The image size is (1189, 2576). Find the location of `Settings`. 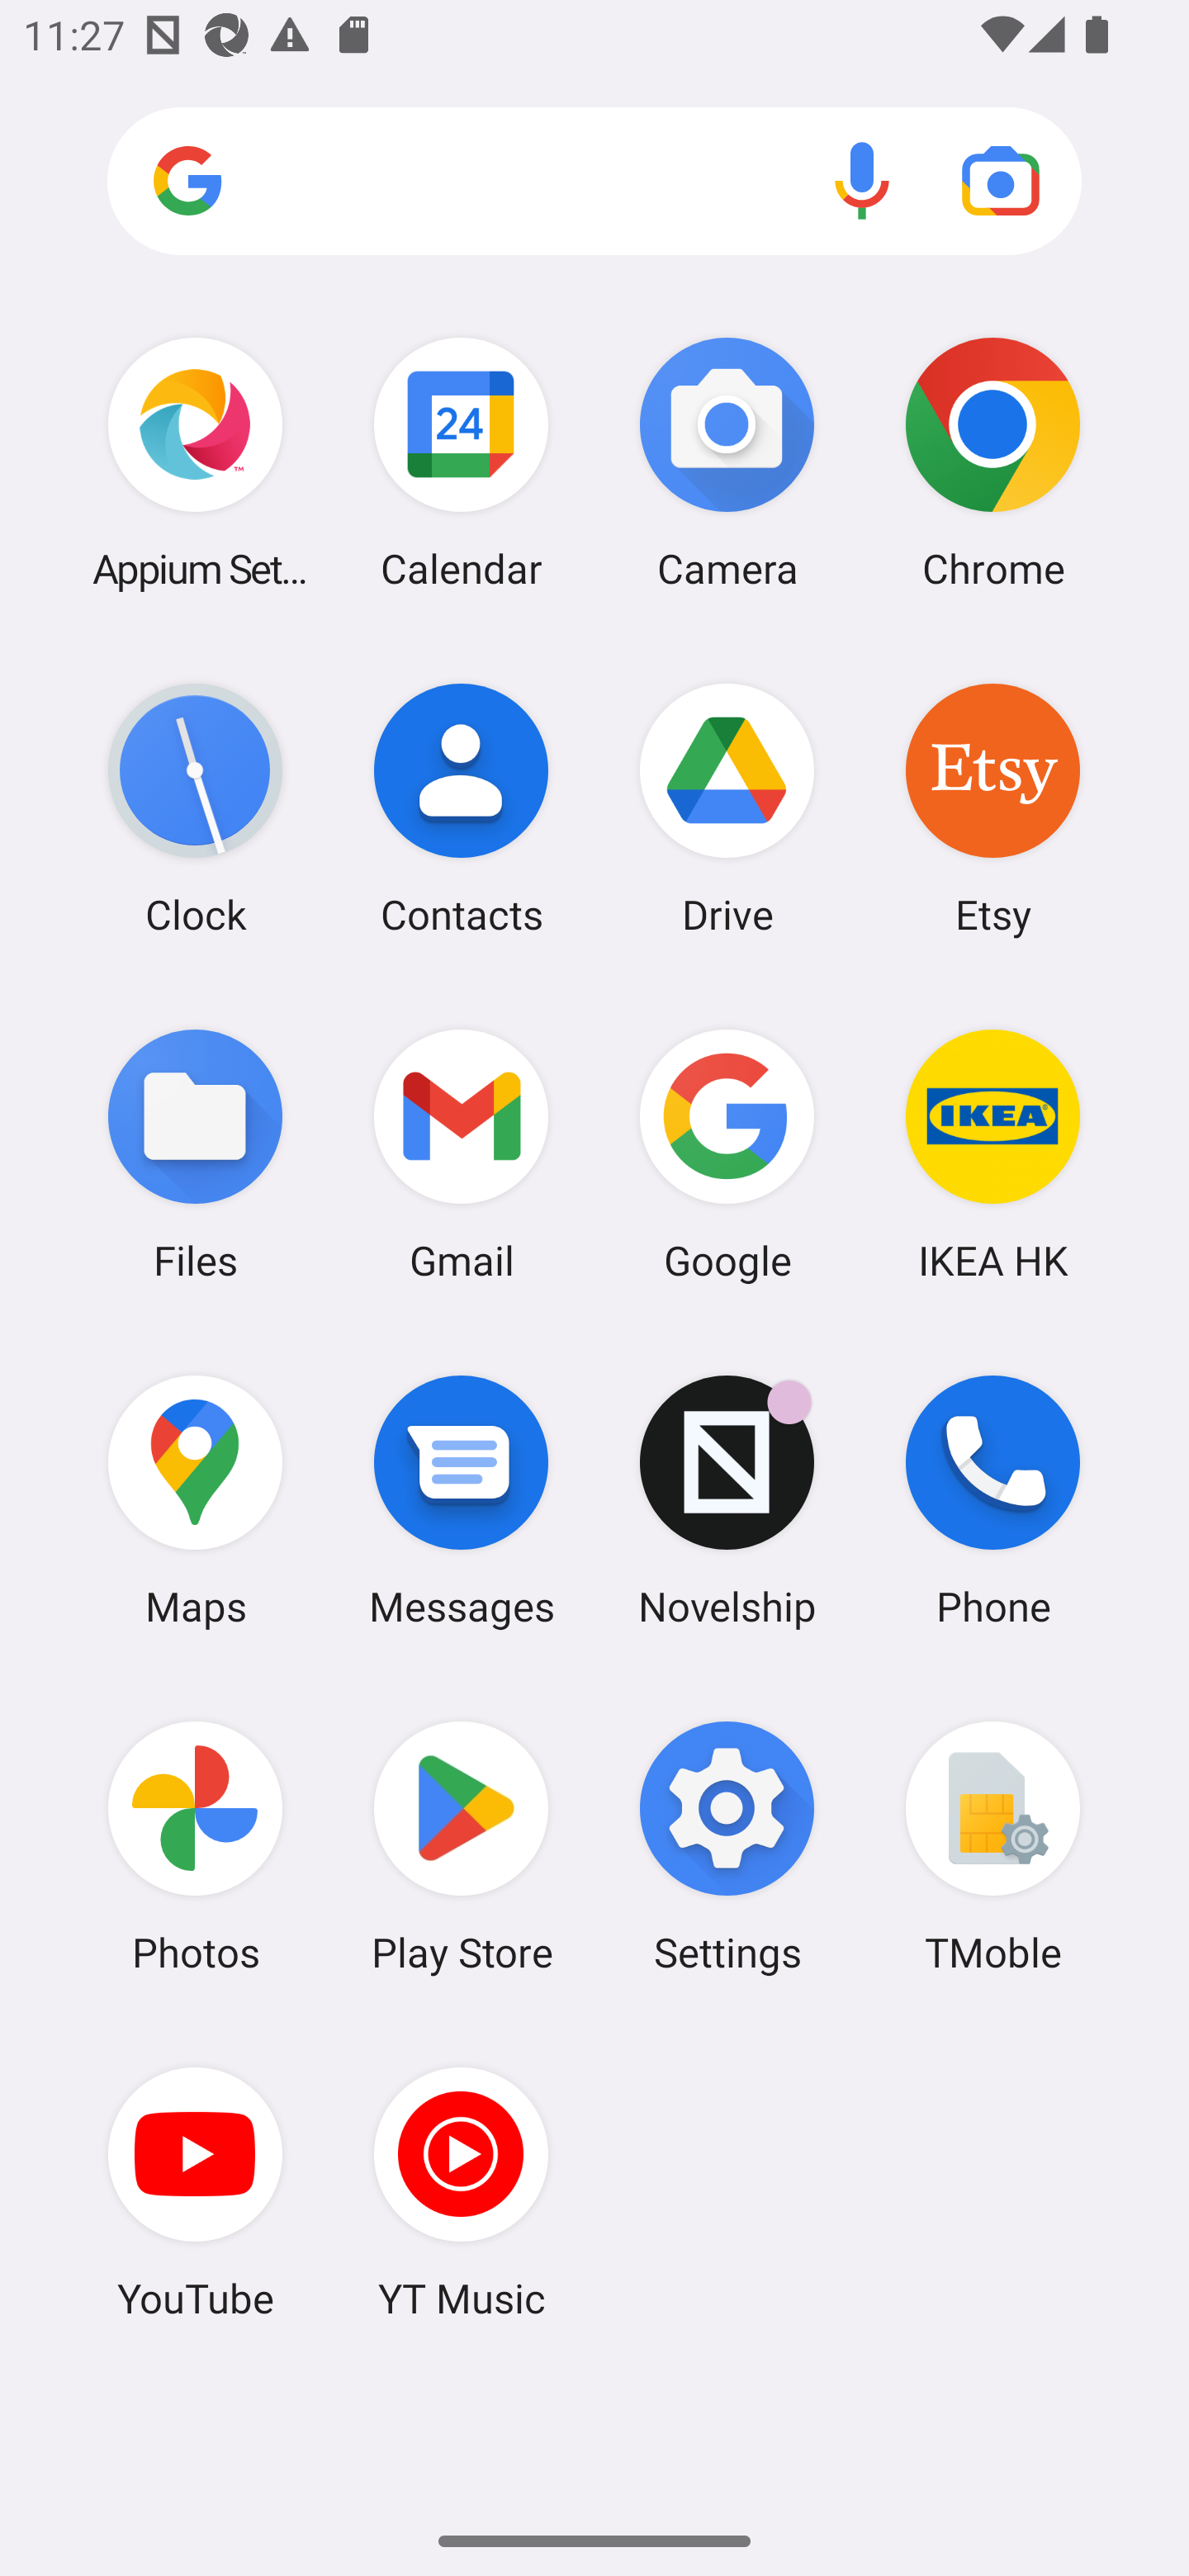

Settings is located at coordinates (727, 1847).